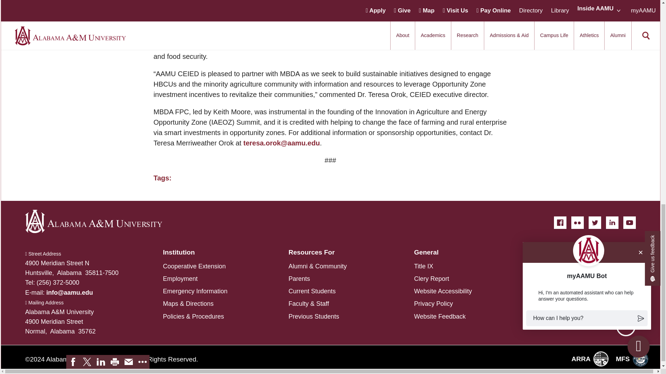 Image resolution: width=666 pixels, height=374 pixels. Describe the element at coordinates (612, 222) in the screenshot. I see `LinkedIn` at that location.